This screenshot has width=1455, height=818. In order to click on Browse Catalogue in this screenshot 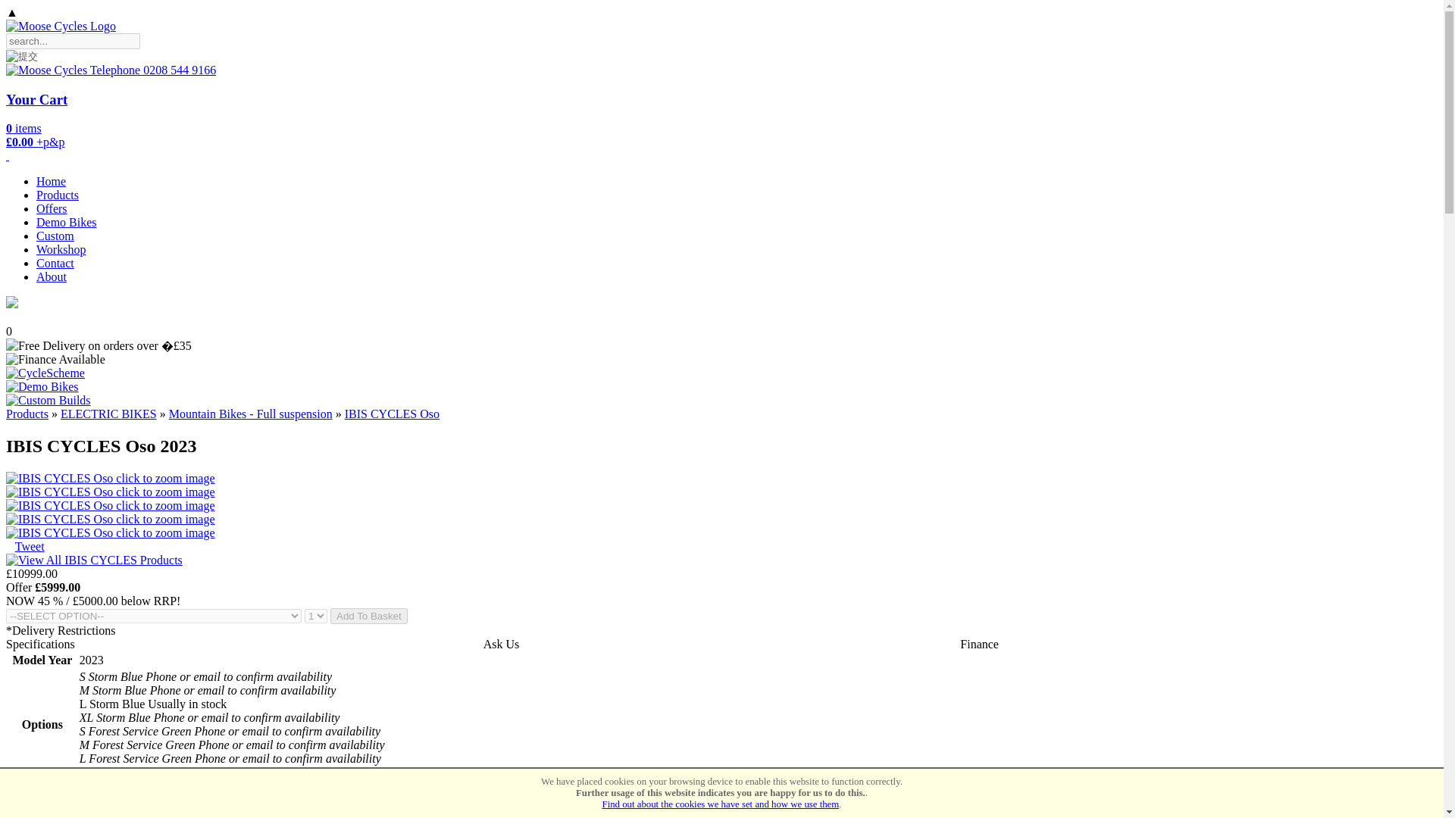, I will do `click(58, 195)`.